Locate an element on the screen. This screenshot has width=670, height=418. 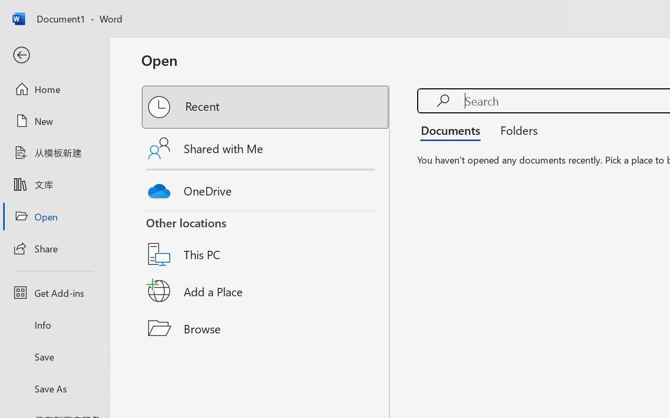
New is located at coordinates (54, 121).